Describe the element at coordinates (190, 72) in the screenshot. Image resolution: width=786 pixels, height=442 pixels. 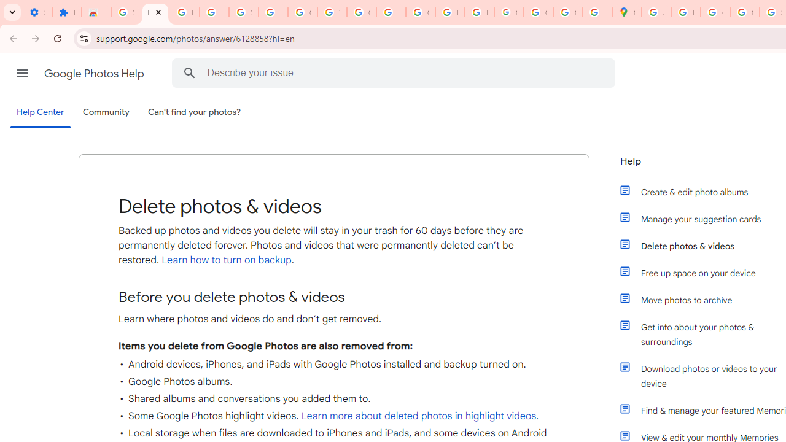
I see `Search Help Center` at that location.